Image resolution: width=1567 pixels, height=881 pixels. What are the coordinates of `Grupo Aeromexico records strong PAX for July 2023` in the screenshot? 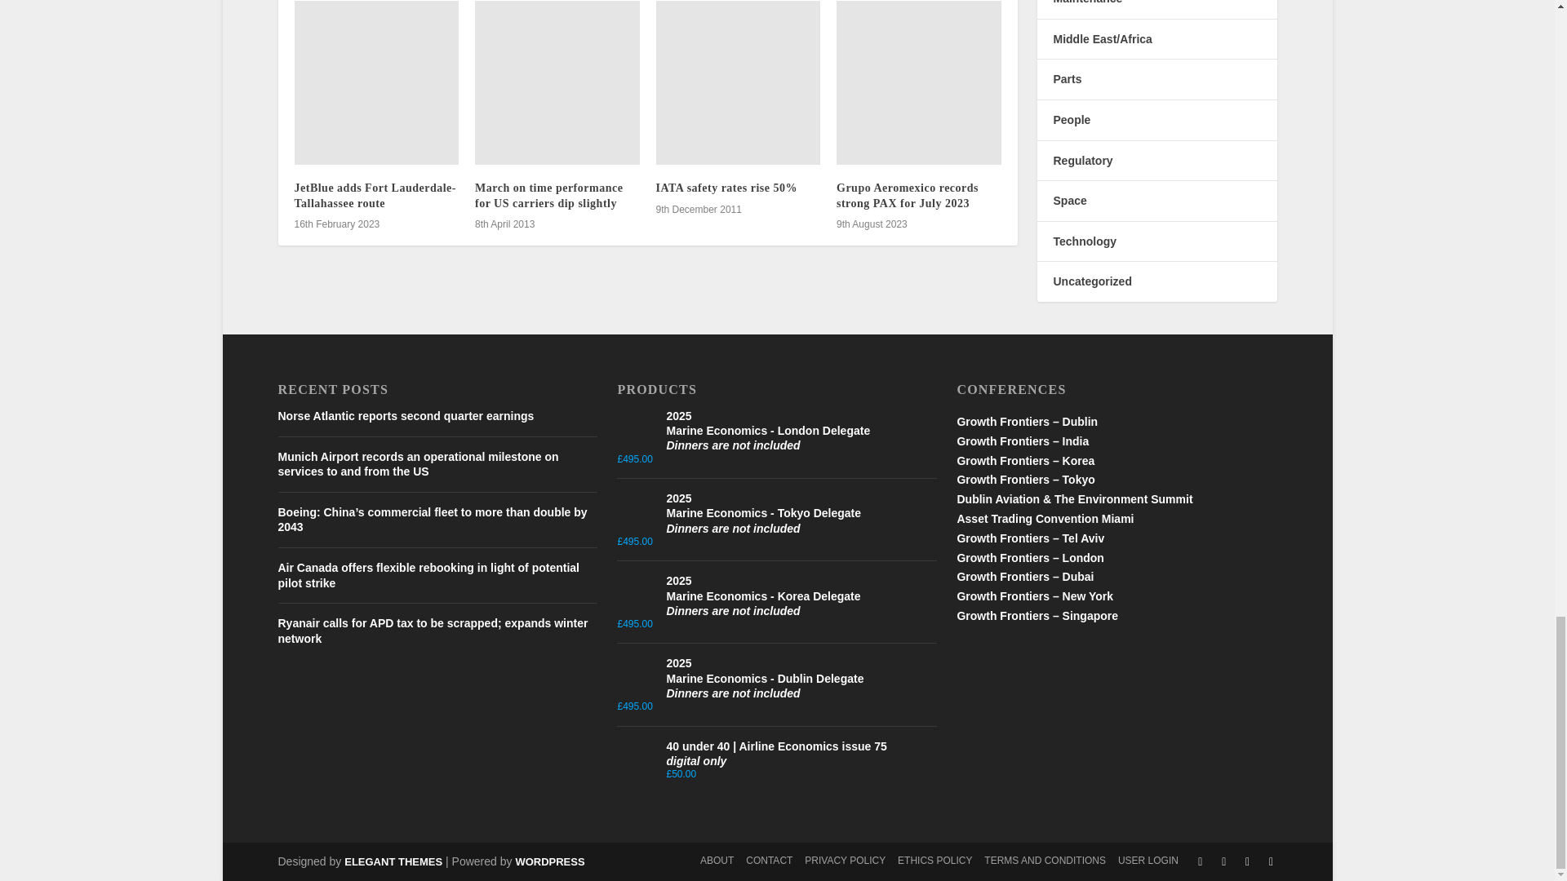 It's located at (919, 83).